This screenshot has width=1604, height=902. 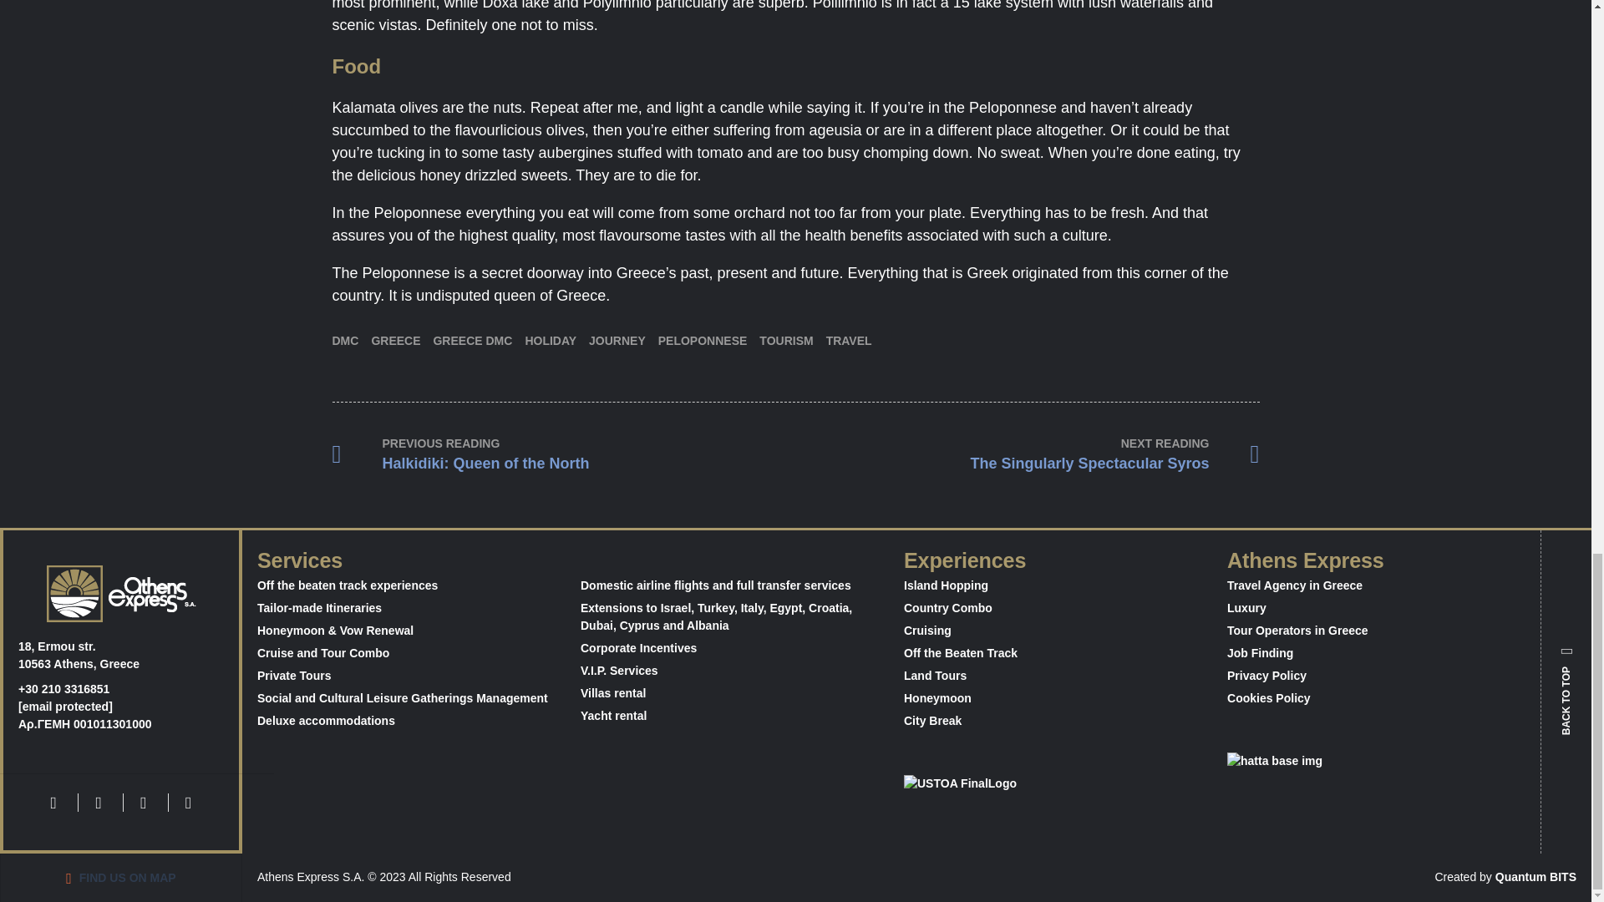 What do you see at coordinates (395, 340) in the screenshot?
I see `DMC` at bounding box center [395, 340].